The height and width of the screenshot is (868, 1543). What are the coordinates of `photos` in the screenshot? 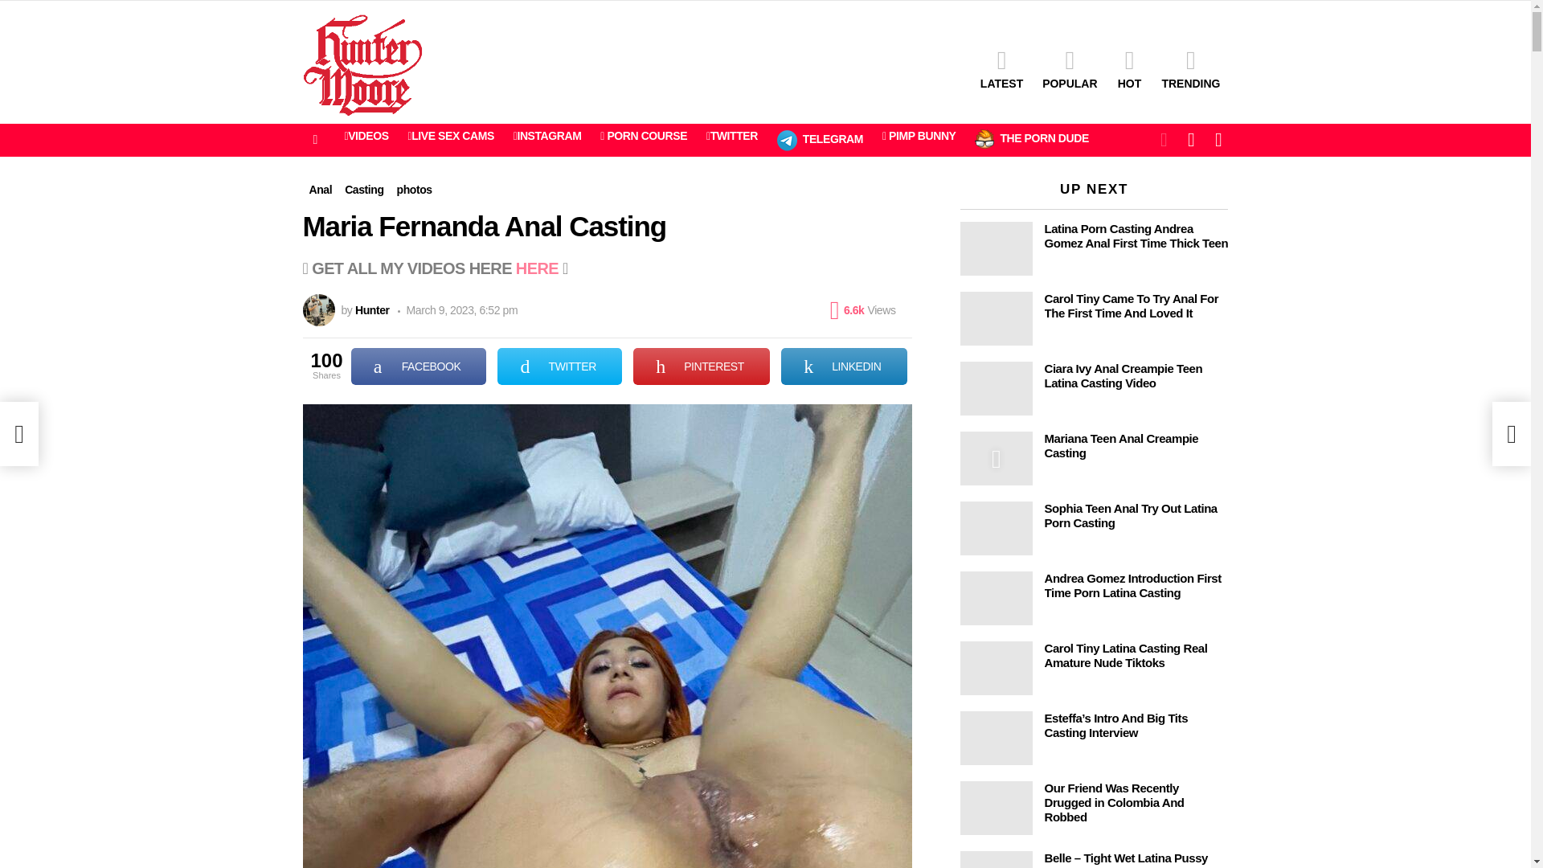 It's located at (414, 190).